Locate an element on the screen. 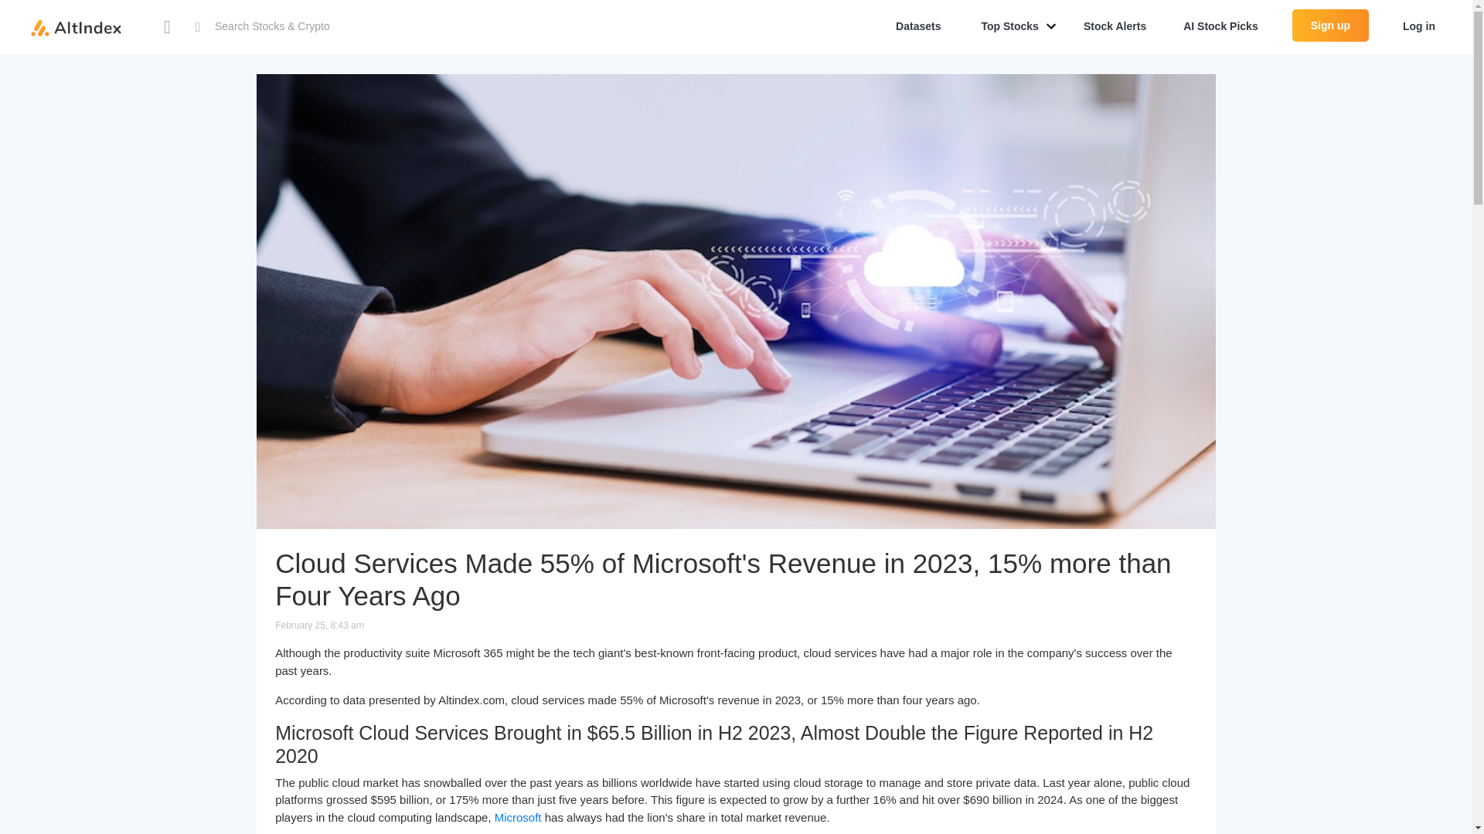 This screenshot has height=834, width=1484. Microsoft is located at coordinates (518, 817).